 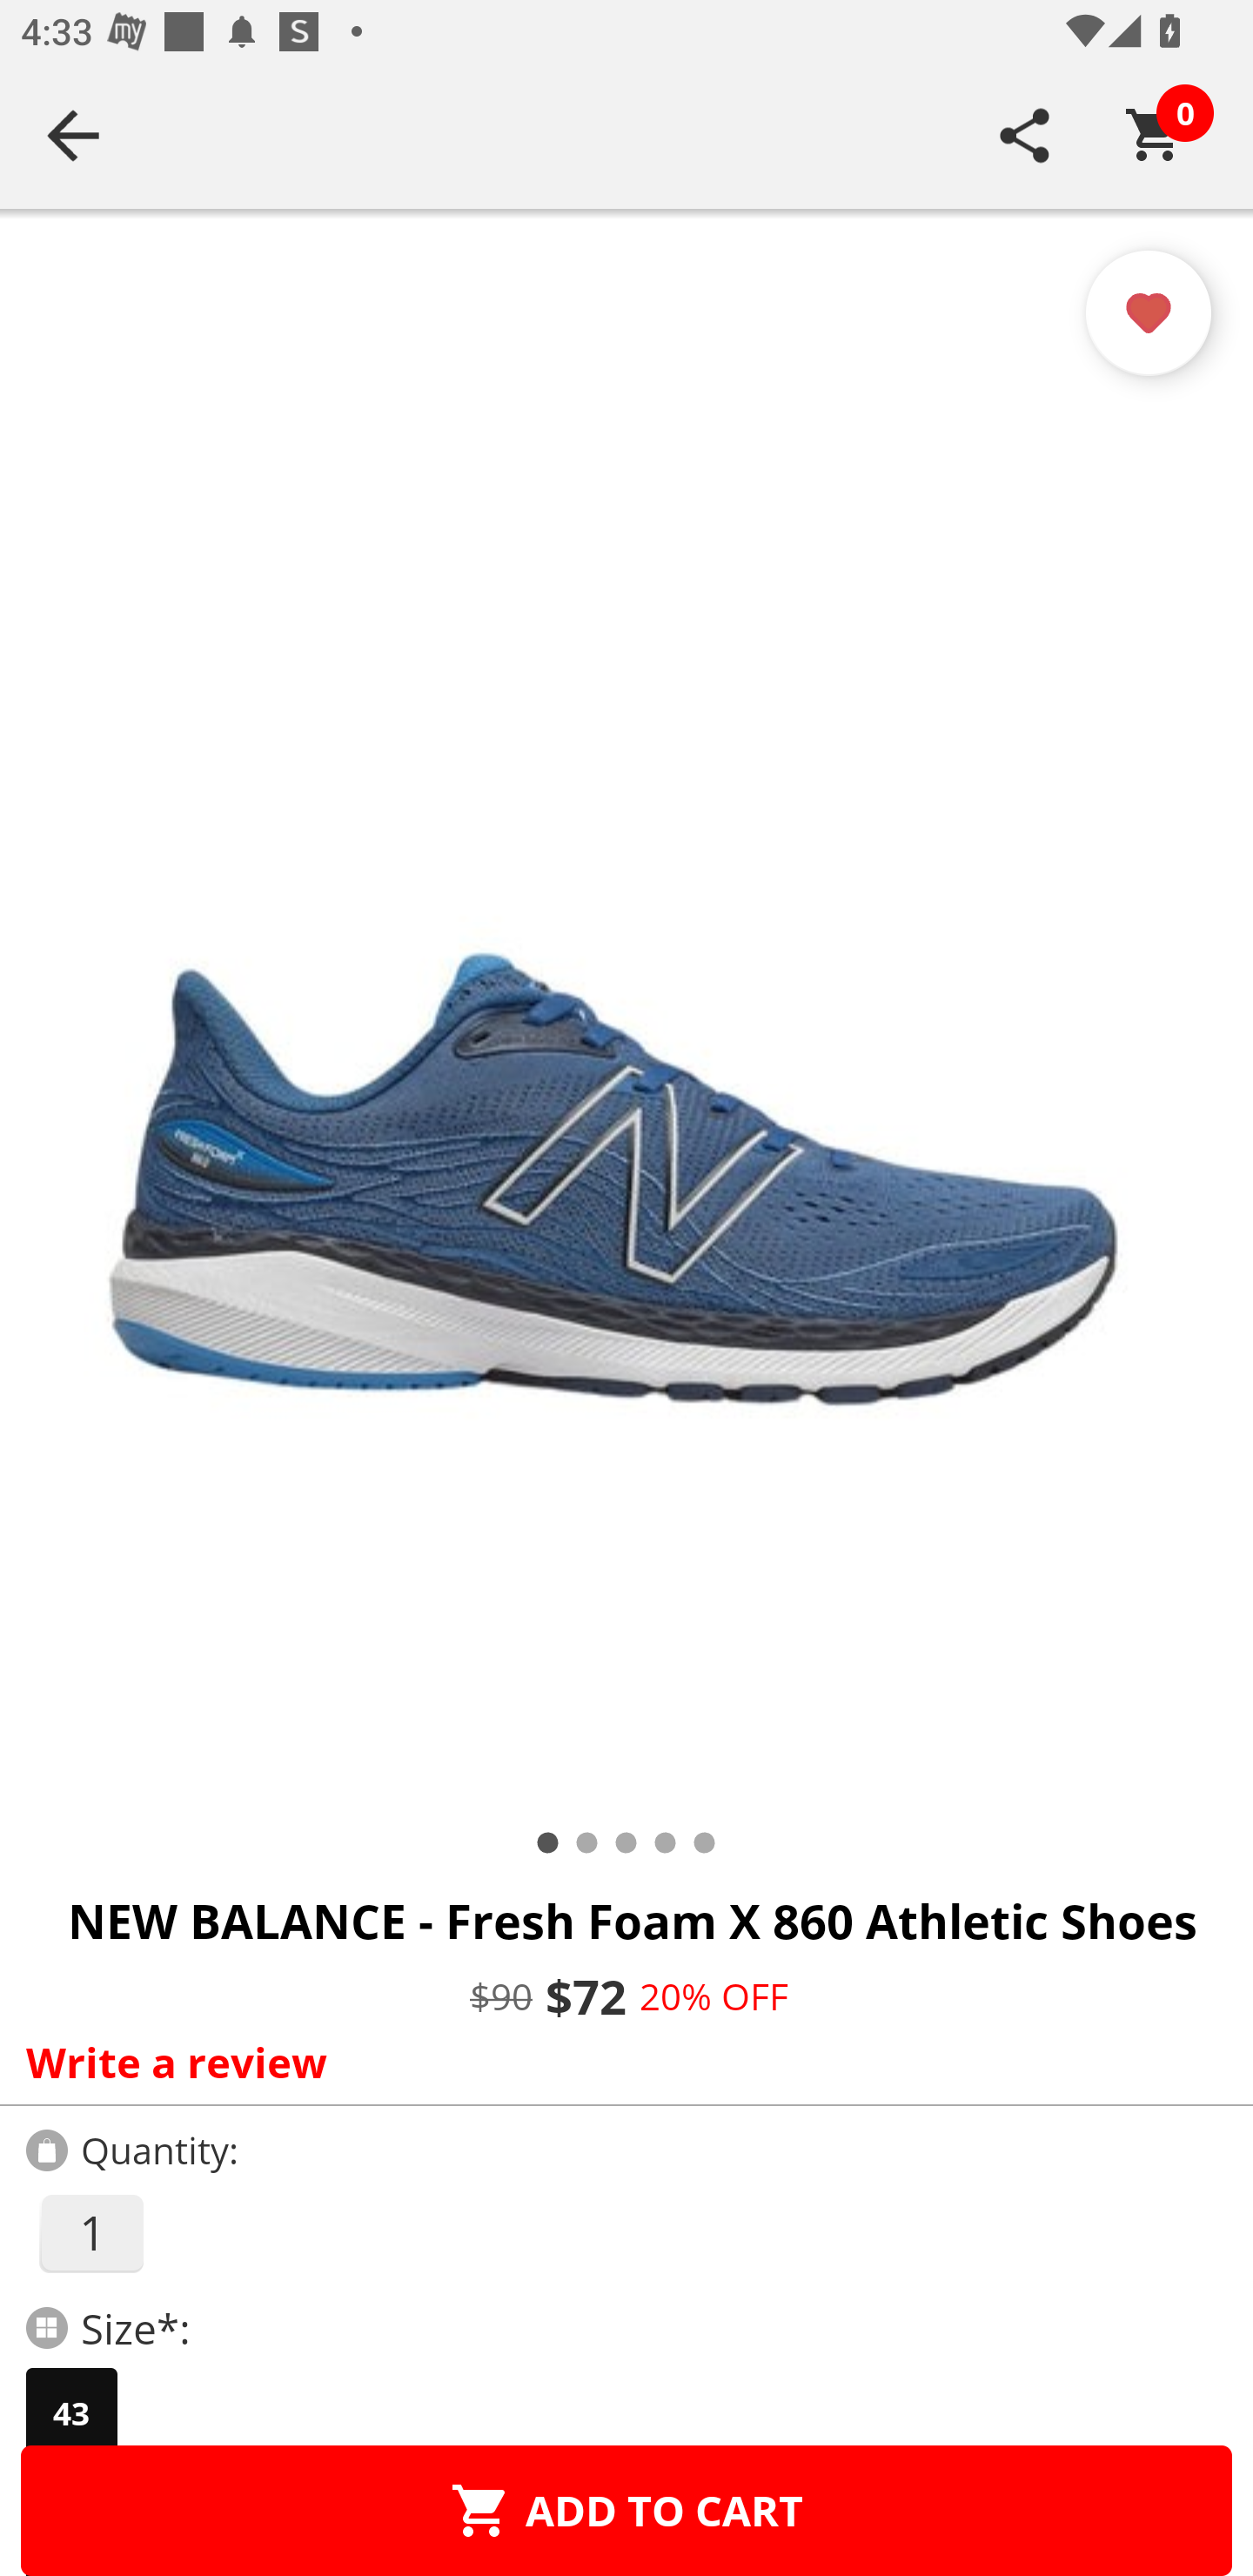 What do you see at coordinates (73, 135) in the screenshot?
I see `Navigate up` at bounding box center [73, 135].